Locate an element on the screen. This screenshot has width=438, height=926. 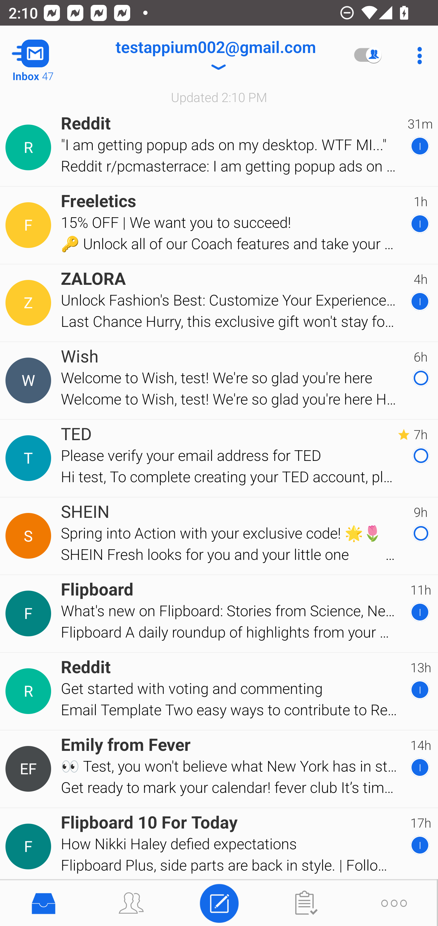
Contact Details is located at coordinates (30, 380).